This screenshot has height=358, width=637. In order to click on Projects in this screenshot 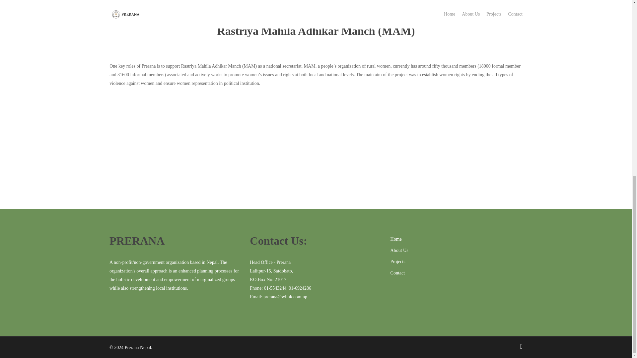, I will do `click(456, 262)`.